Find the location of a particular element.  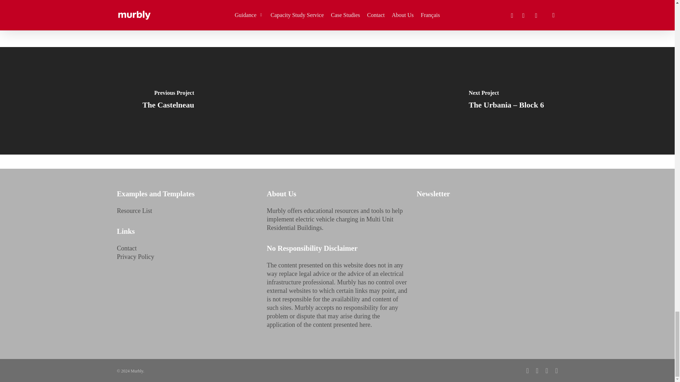

Interior Parking is located at coordinates (202, 5).